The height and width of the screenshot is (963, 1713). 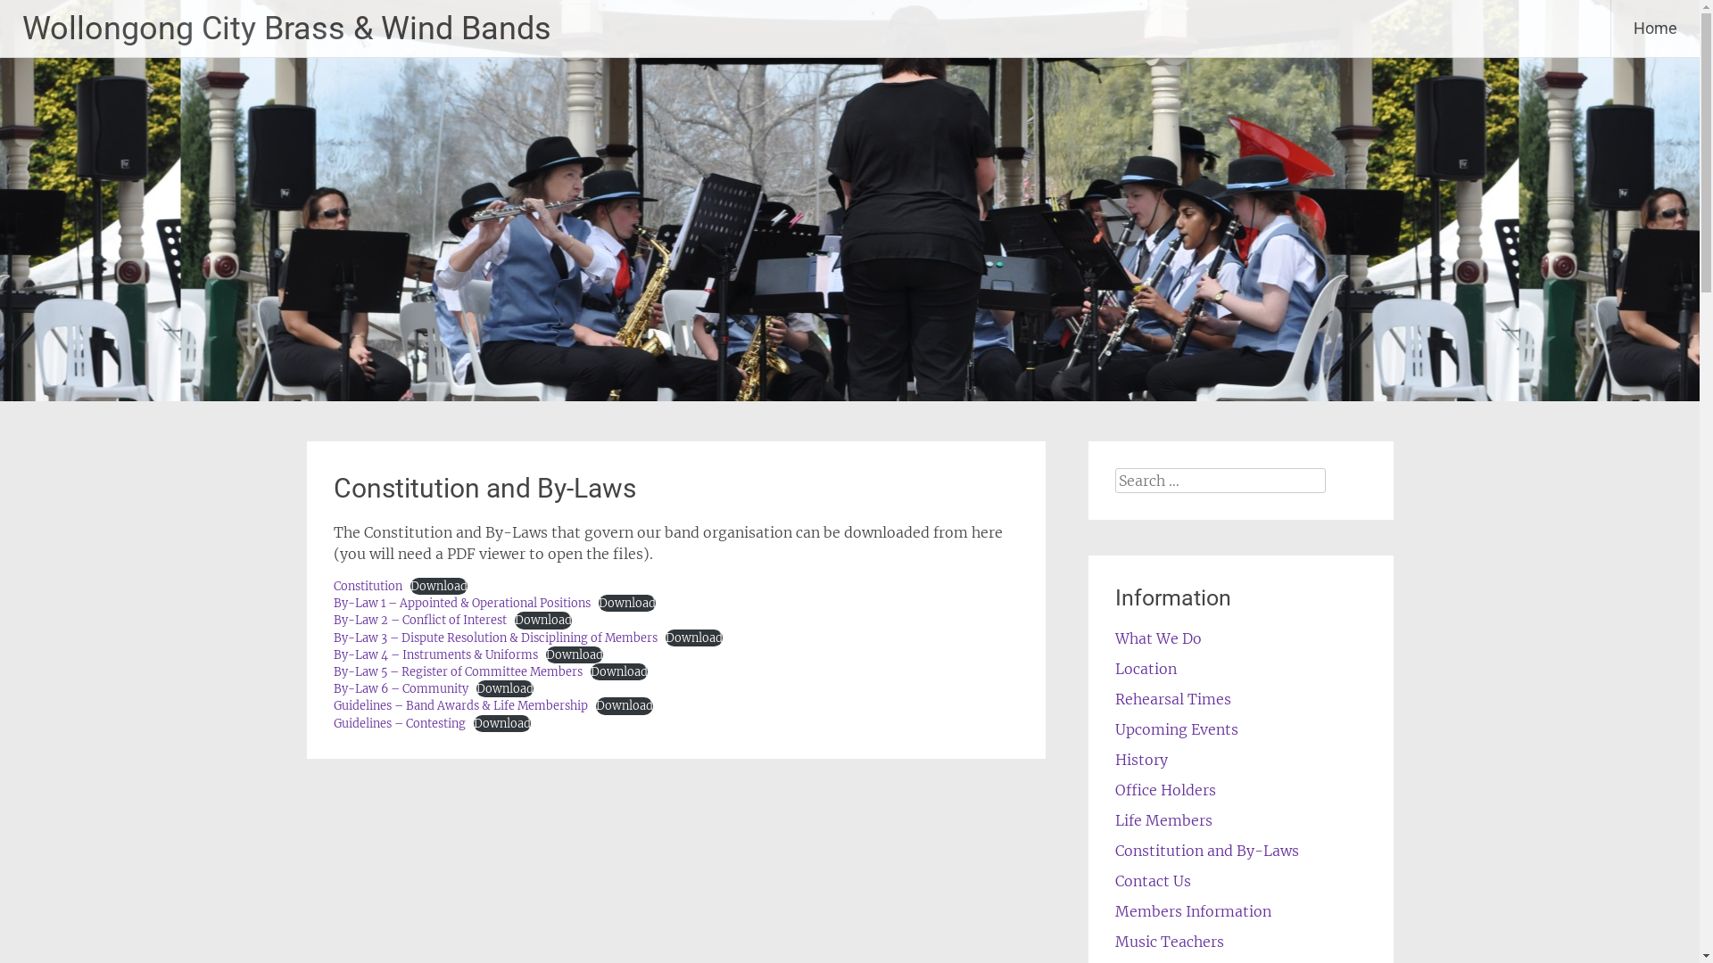 I want to click on Download, so click(x=627, y=603).